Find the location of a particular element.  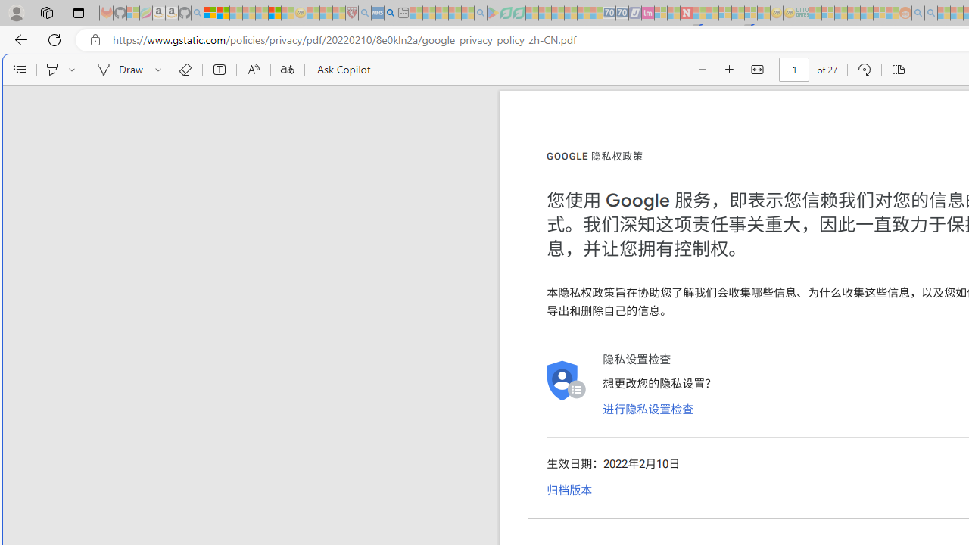

Robert H. Shmerling, MD - Harvard Health - Sleeping is located at coordinates (352, 14).